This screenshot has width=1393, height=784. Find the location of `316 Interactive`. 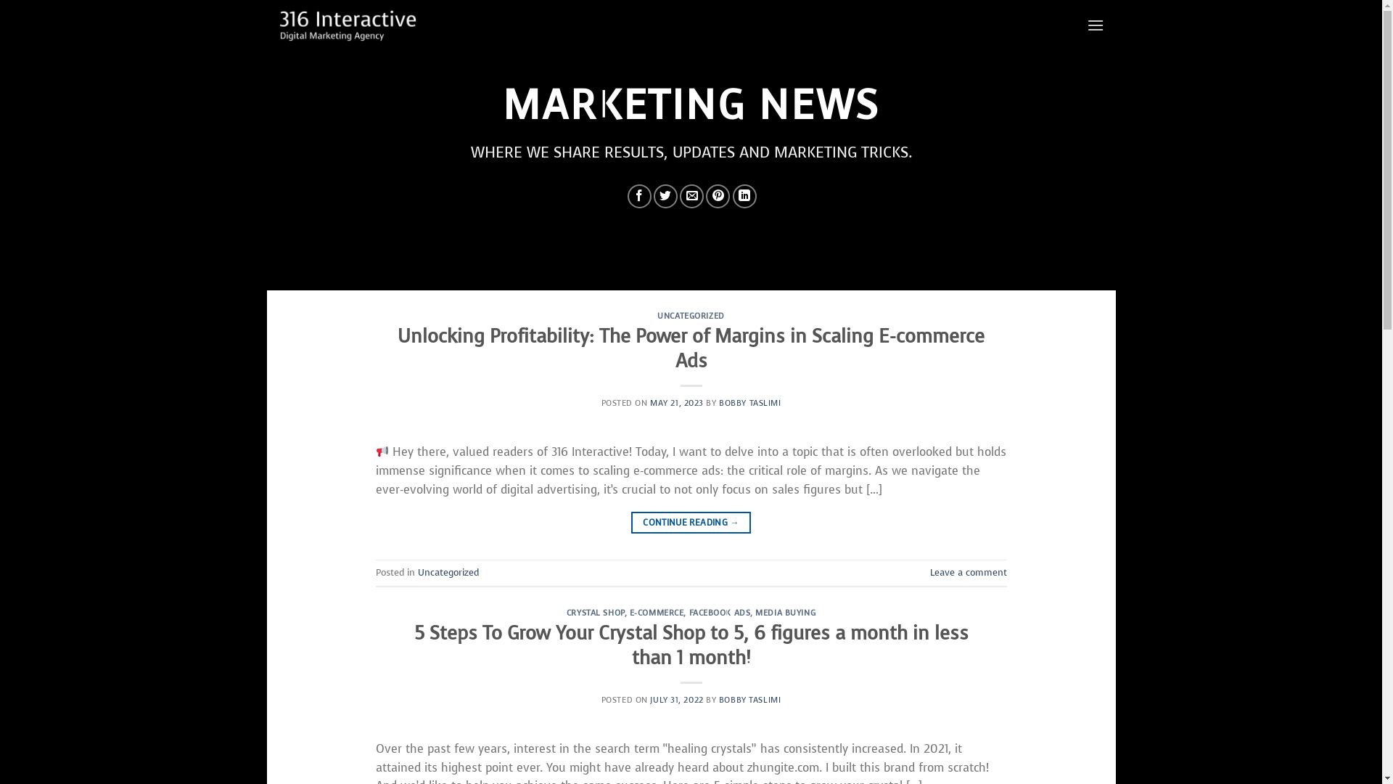

316 Interactive is located at coordinates (347, 25).